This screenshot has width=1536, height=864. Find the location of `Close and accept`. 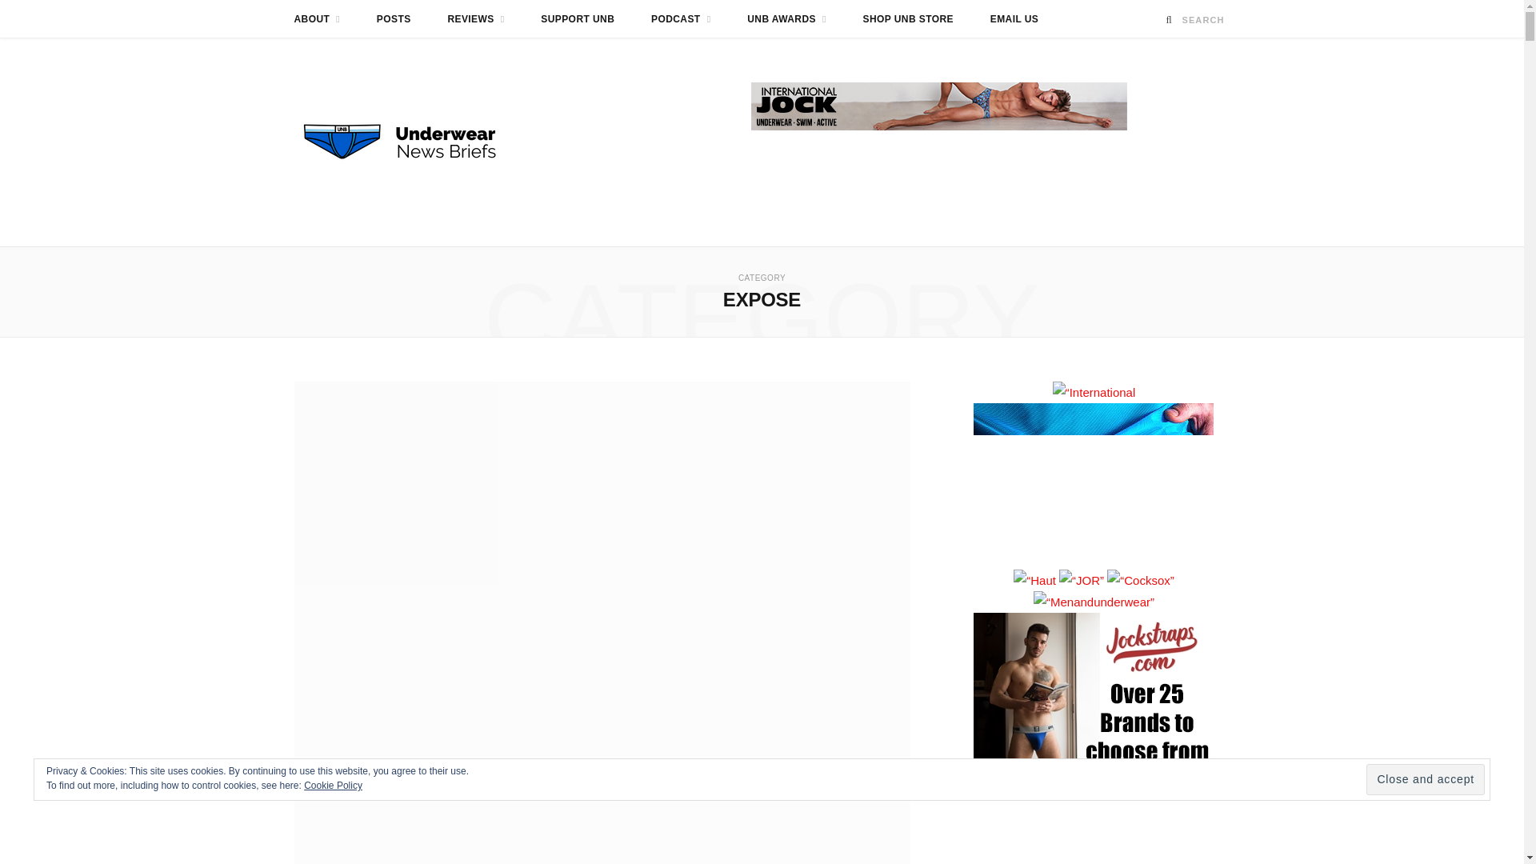

Close and accept is located at coordinates (1426, 779).